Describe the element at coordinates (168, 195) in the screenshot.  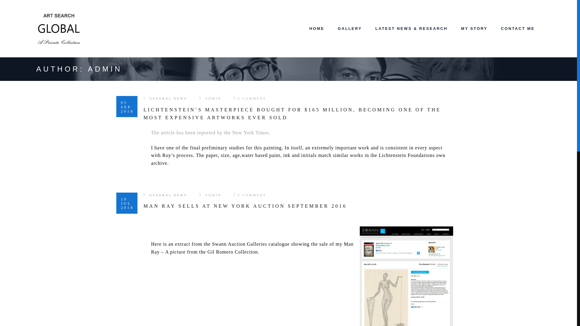
I see `GENERAL NEWS` at that location.